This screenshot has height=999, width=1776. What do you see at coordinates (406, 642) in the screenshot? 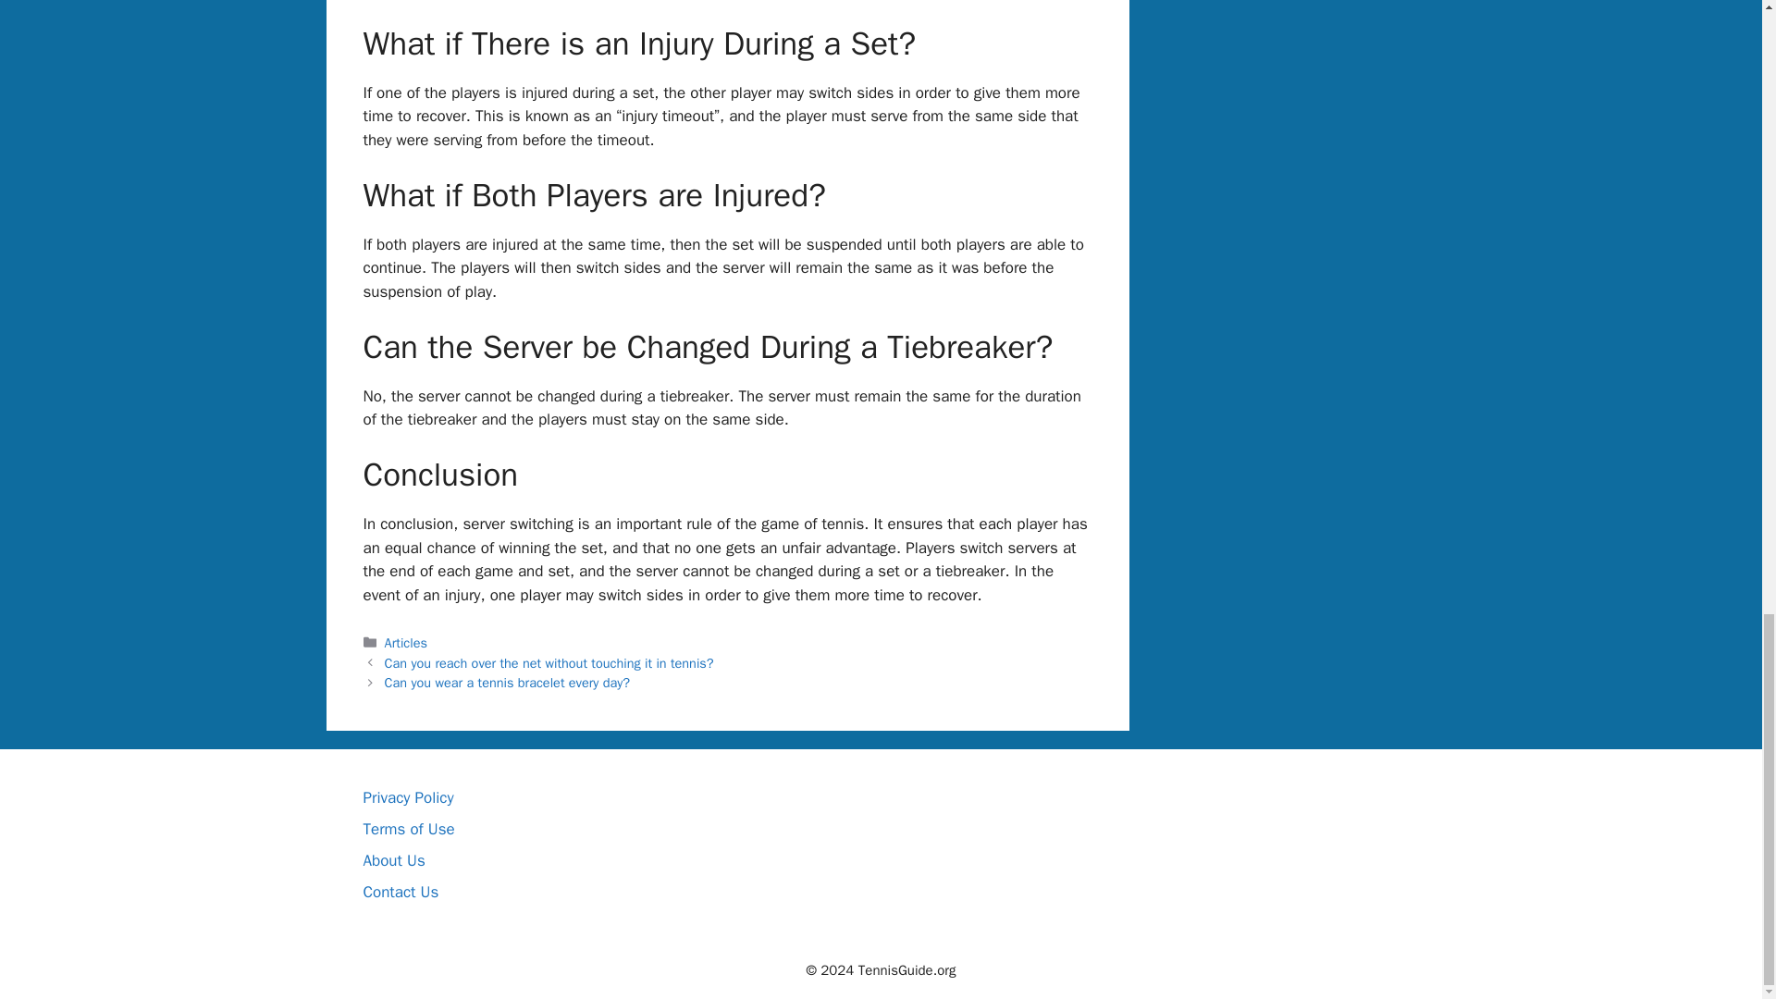
I see `Articles` at bounding box center [406, 642].